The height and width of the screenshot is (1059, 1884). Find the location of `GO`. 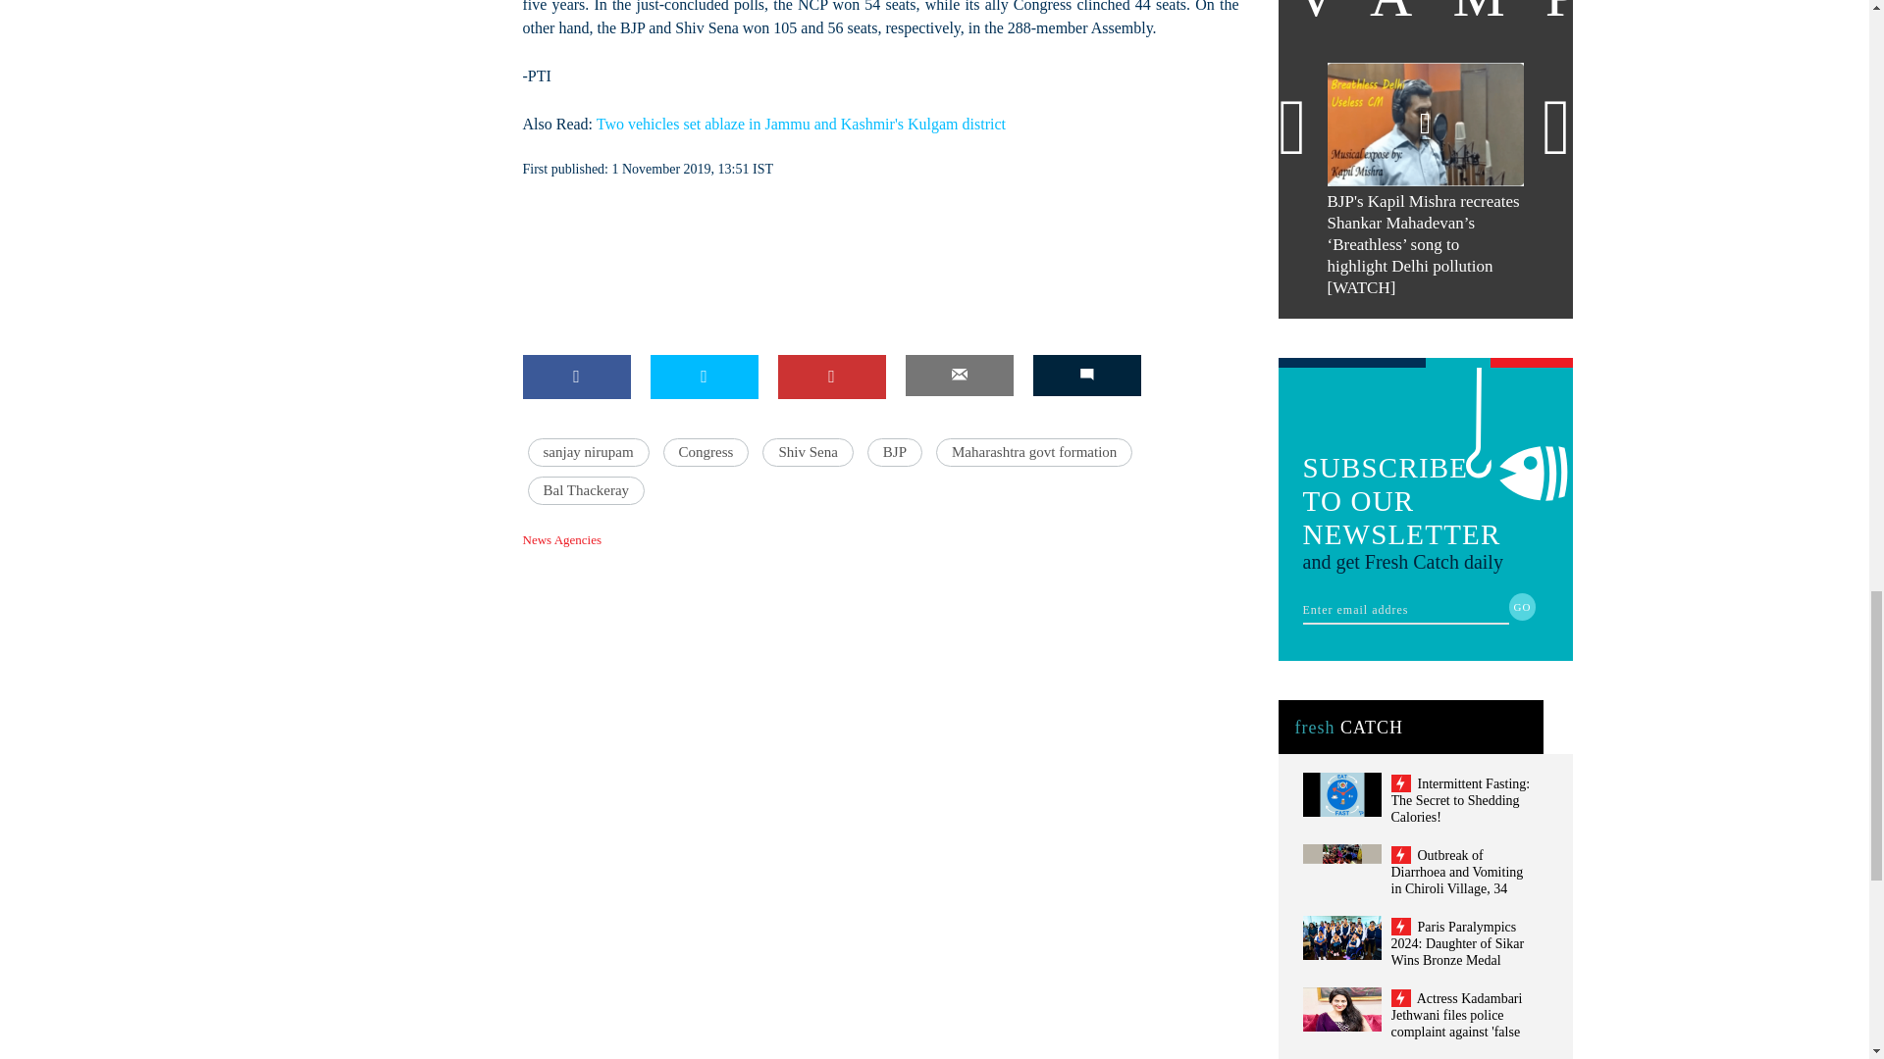

GO is located at coordinates (1523, 606).